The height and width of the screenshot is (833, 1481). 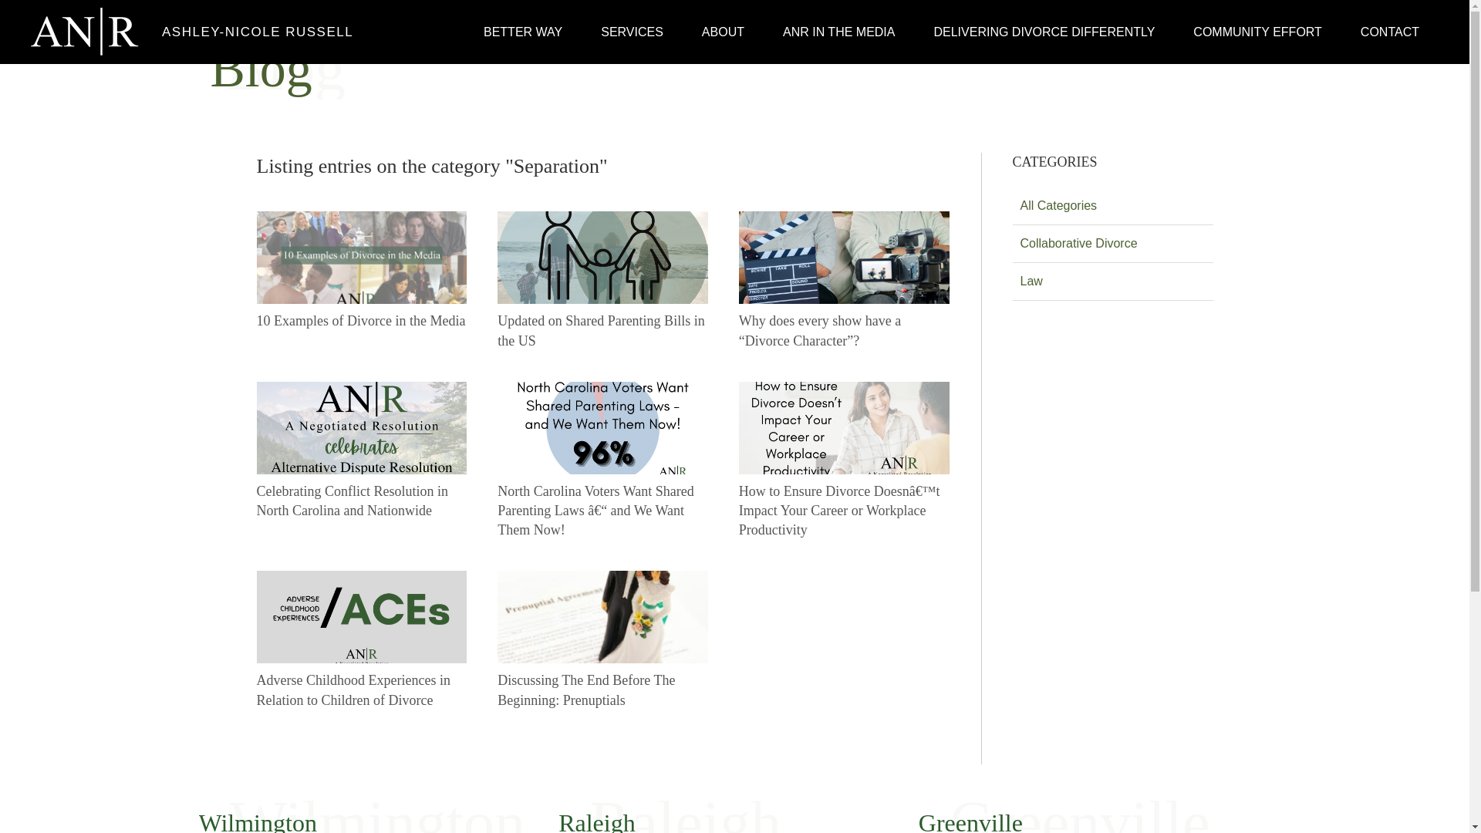 What do you see at coordinates (839, 31) in the screenshot?
I see `ANR IN THE MEDIA` at bounding box center [839, 31].